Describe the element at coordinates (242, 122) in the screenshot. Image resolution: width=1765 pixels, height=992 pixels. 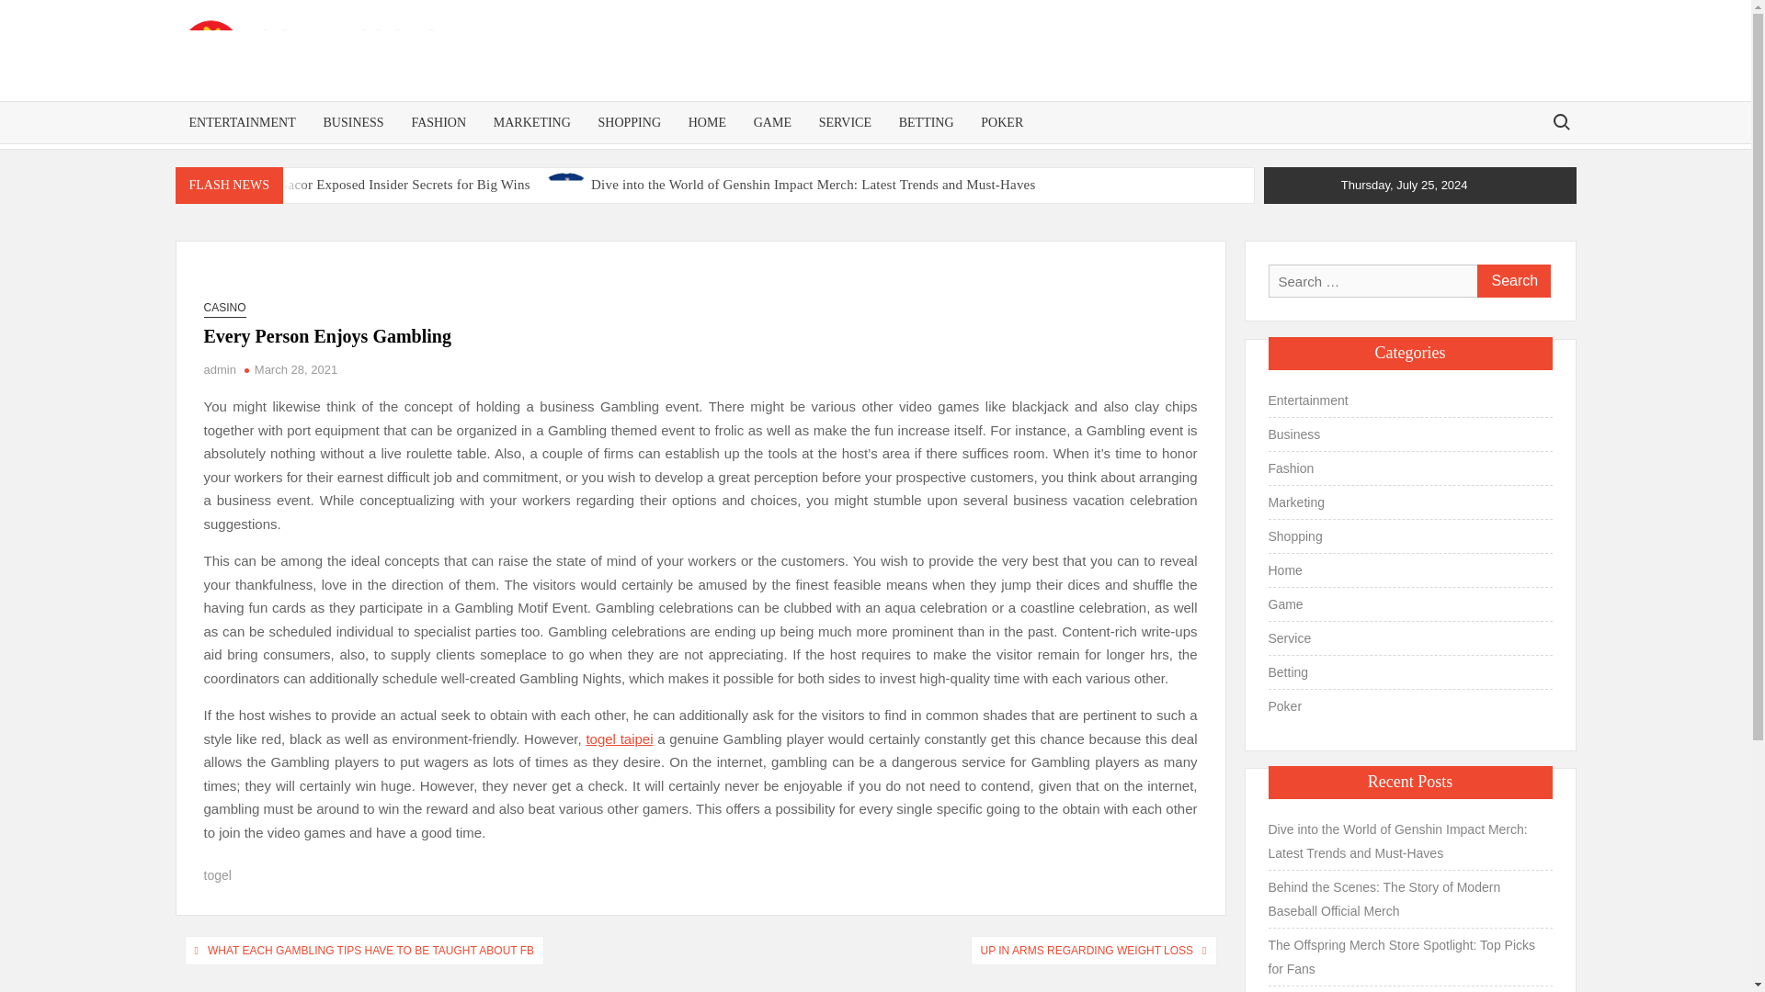
I see `ENTERTAINMENT` at that location.